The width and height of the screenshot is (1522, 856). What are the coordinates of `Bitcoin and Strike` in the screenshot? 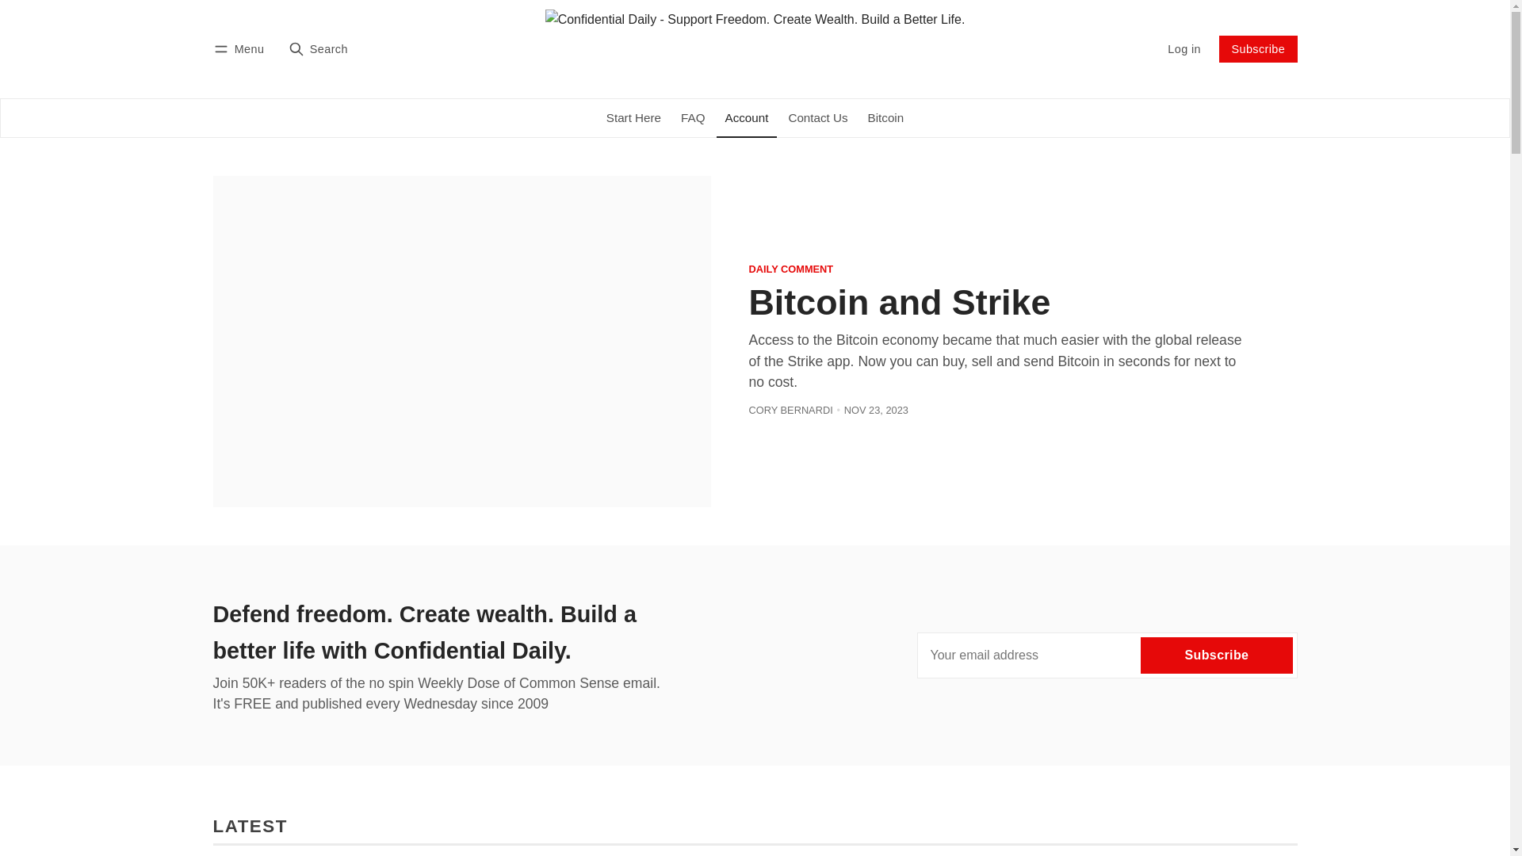 It's located at (899, 302).